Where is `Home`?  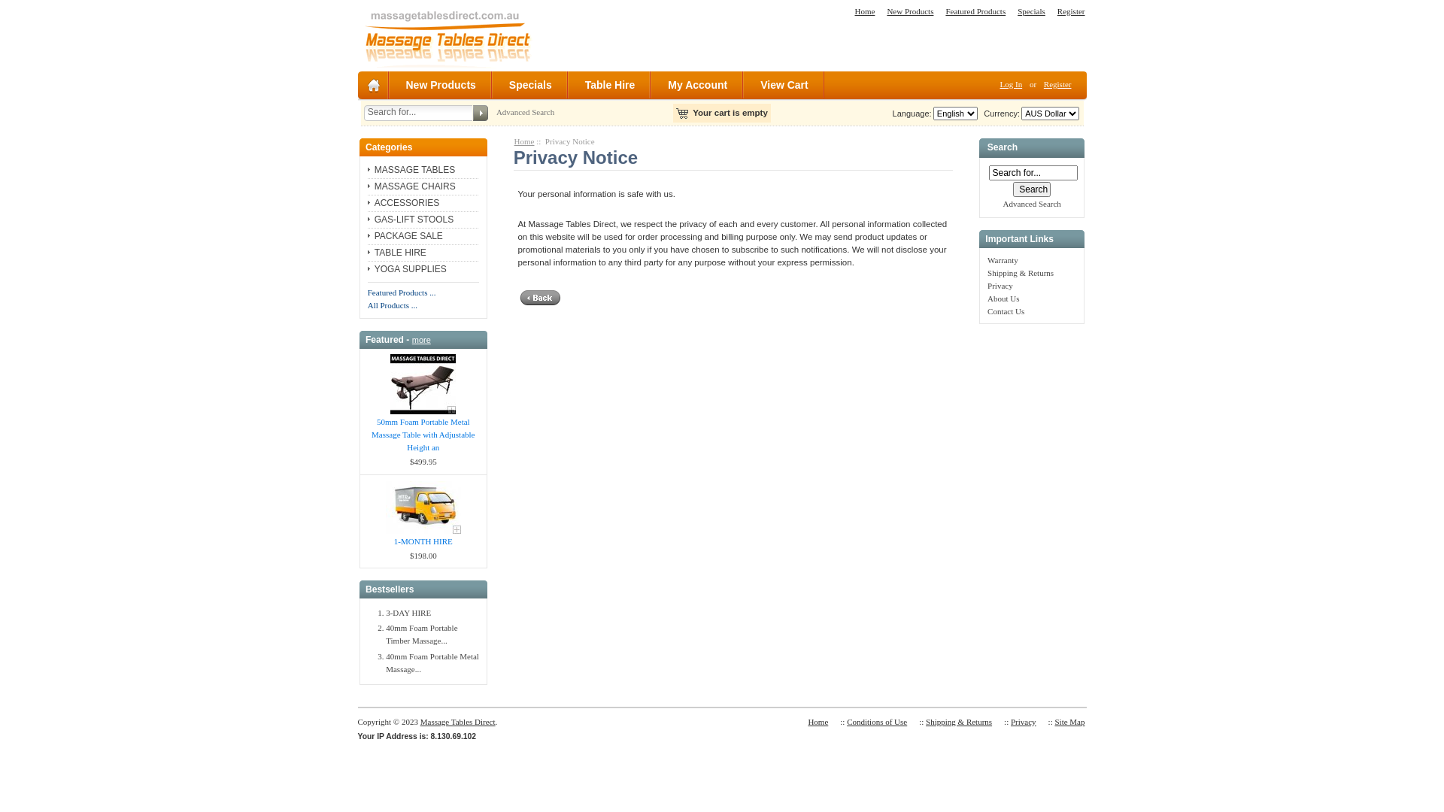 Home is located at coordinates (865, 11).